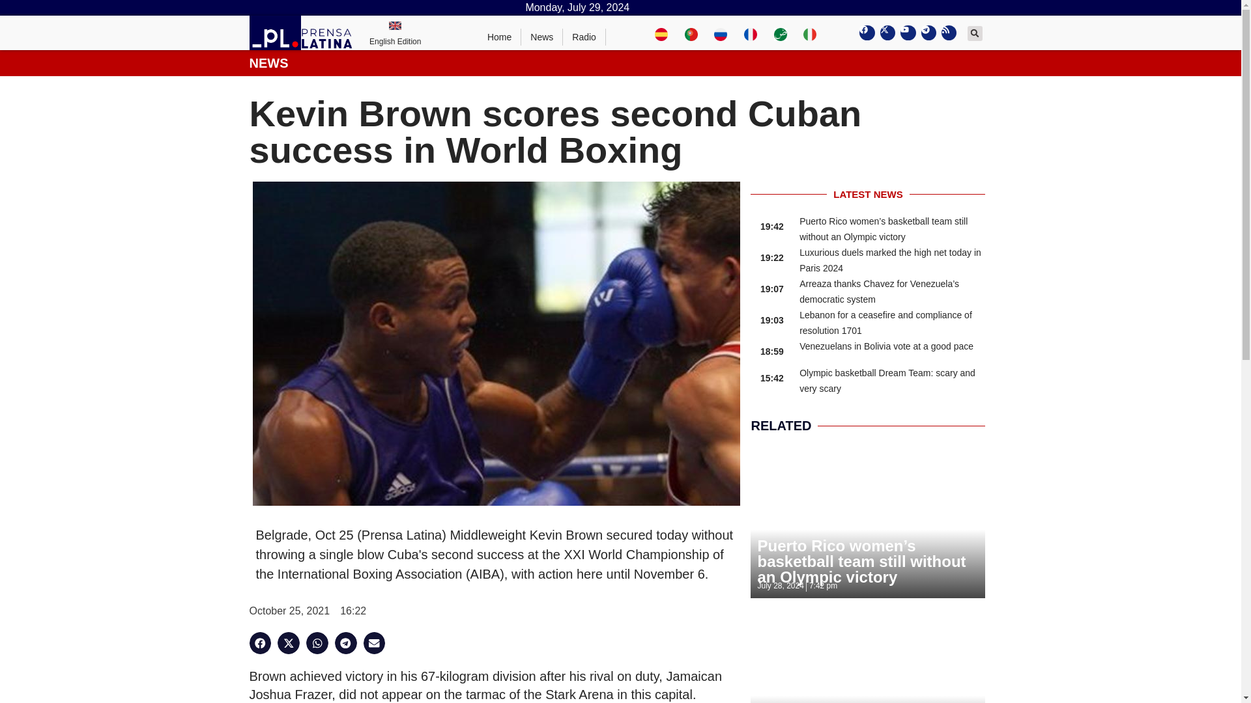 The width and height of the screenshot is (1251, 703). I want to click on Venezuelans in Bolivia vote at a good pace, so click(886, 346).